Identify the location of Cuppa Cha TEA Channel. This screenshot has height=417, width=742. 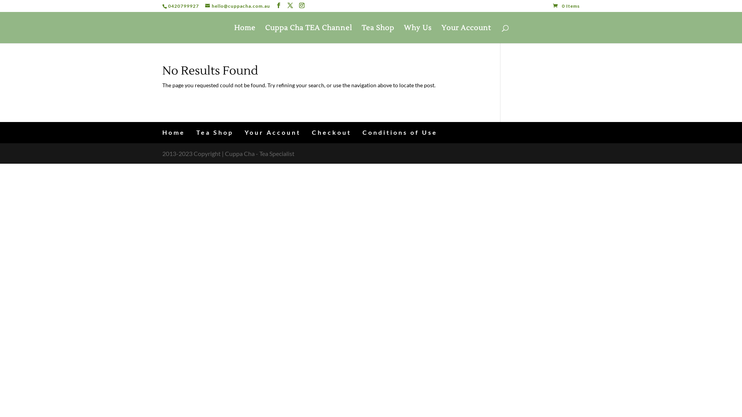
(308, 34).